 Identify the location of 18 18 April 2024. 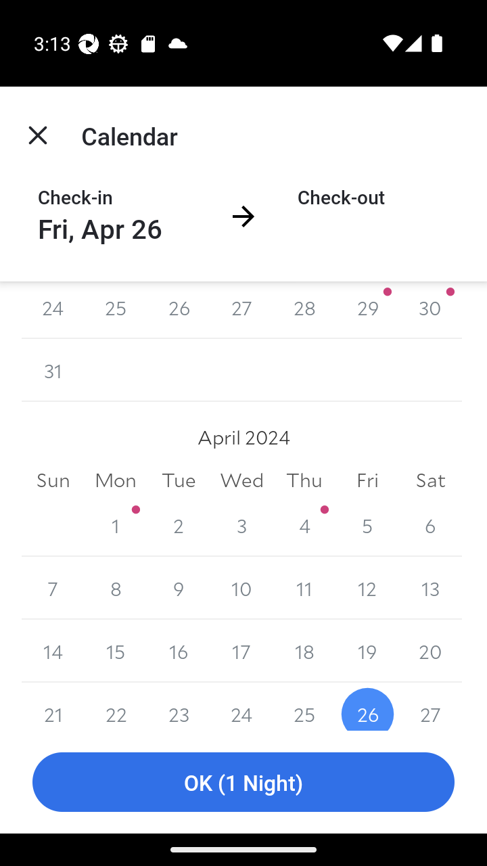
(304, 651).